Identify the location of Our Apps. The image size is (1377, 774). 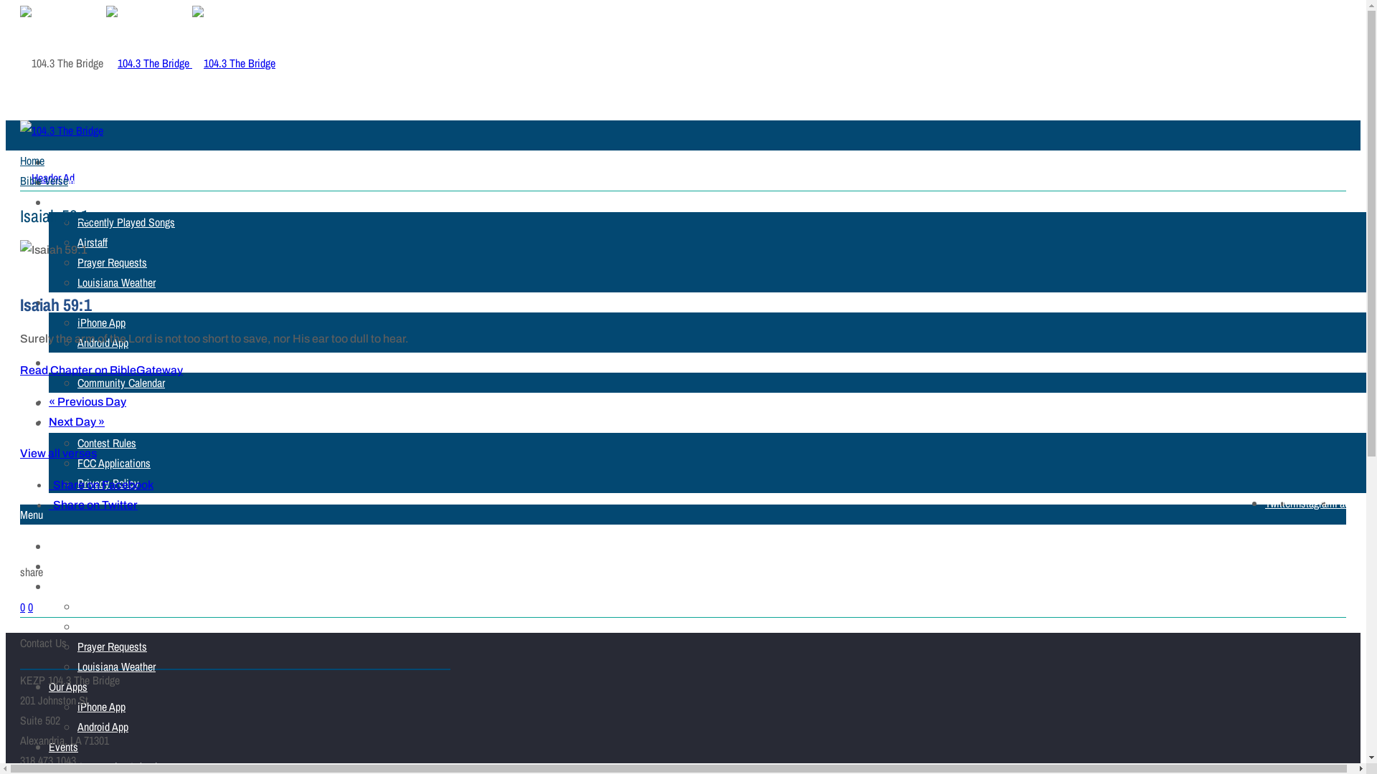
(68, 687).